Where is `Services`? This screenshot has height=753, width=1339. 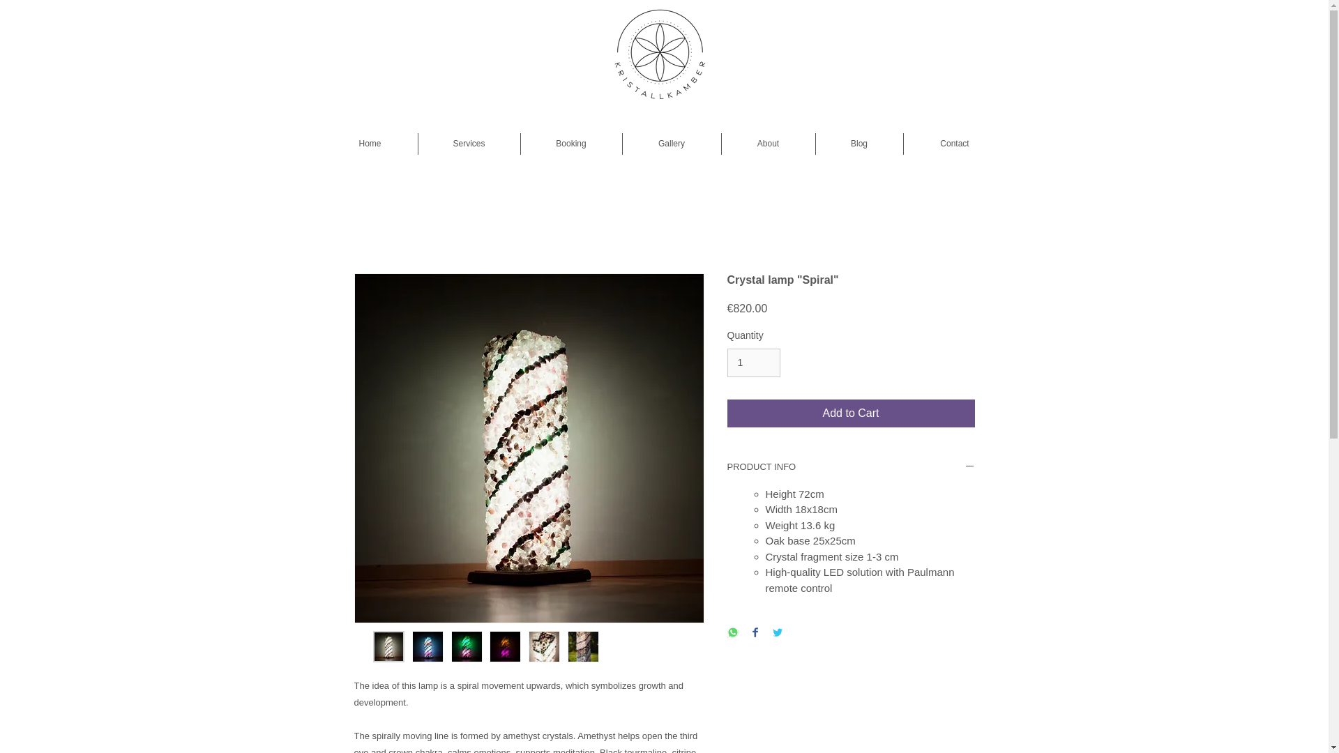 Services is located at coordinates (469, 144).